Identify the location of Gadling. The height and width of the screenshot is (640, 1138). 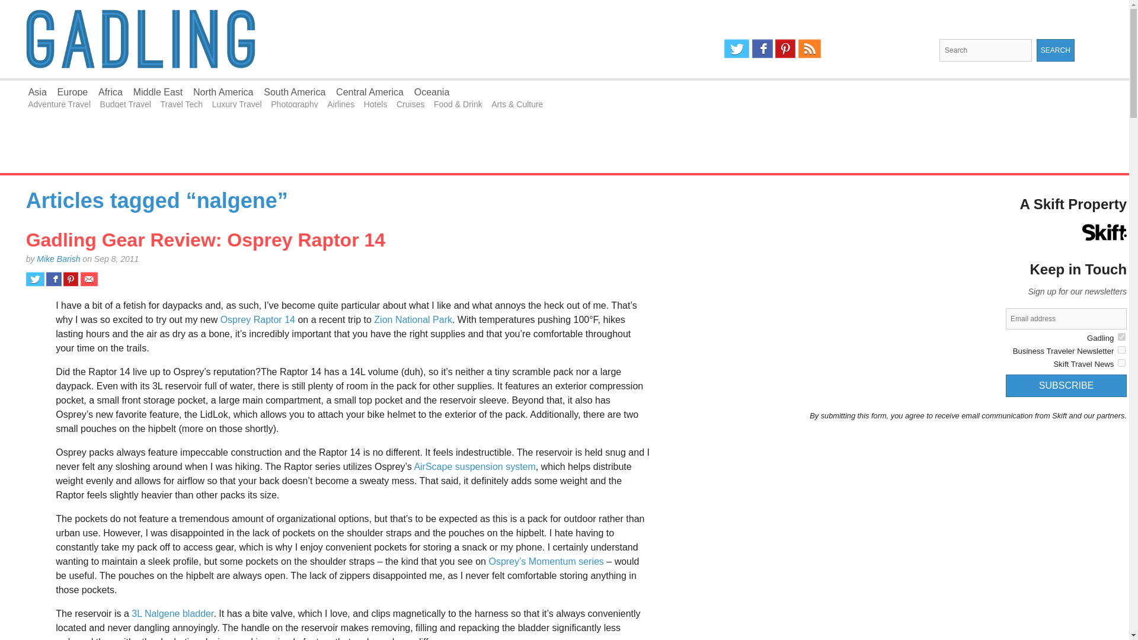
(282, 39).